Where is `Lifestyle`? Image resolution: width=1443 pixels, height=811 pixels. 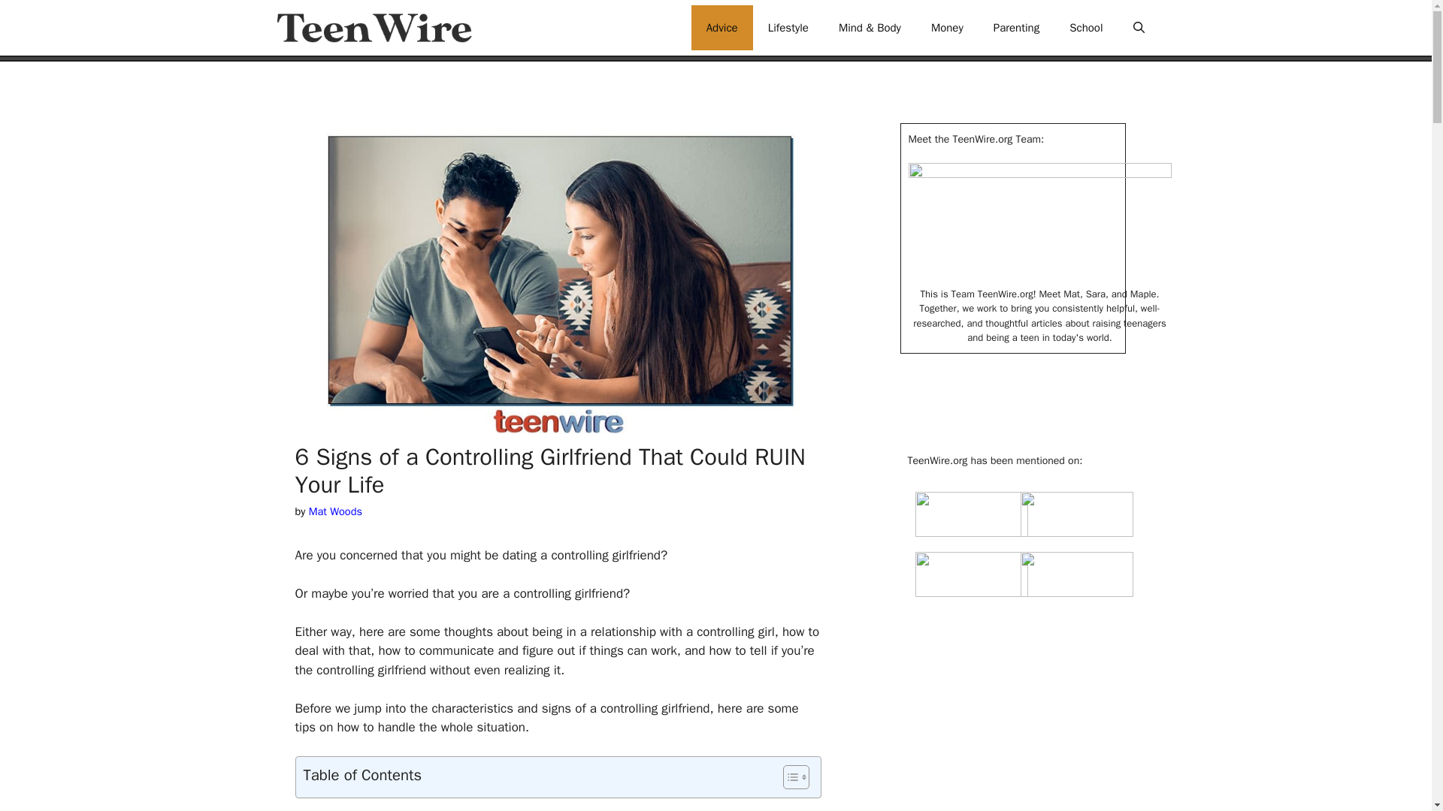 Lifestyle is located at coordinates (788, 27).